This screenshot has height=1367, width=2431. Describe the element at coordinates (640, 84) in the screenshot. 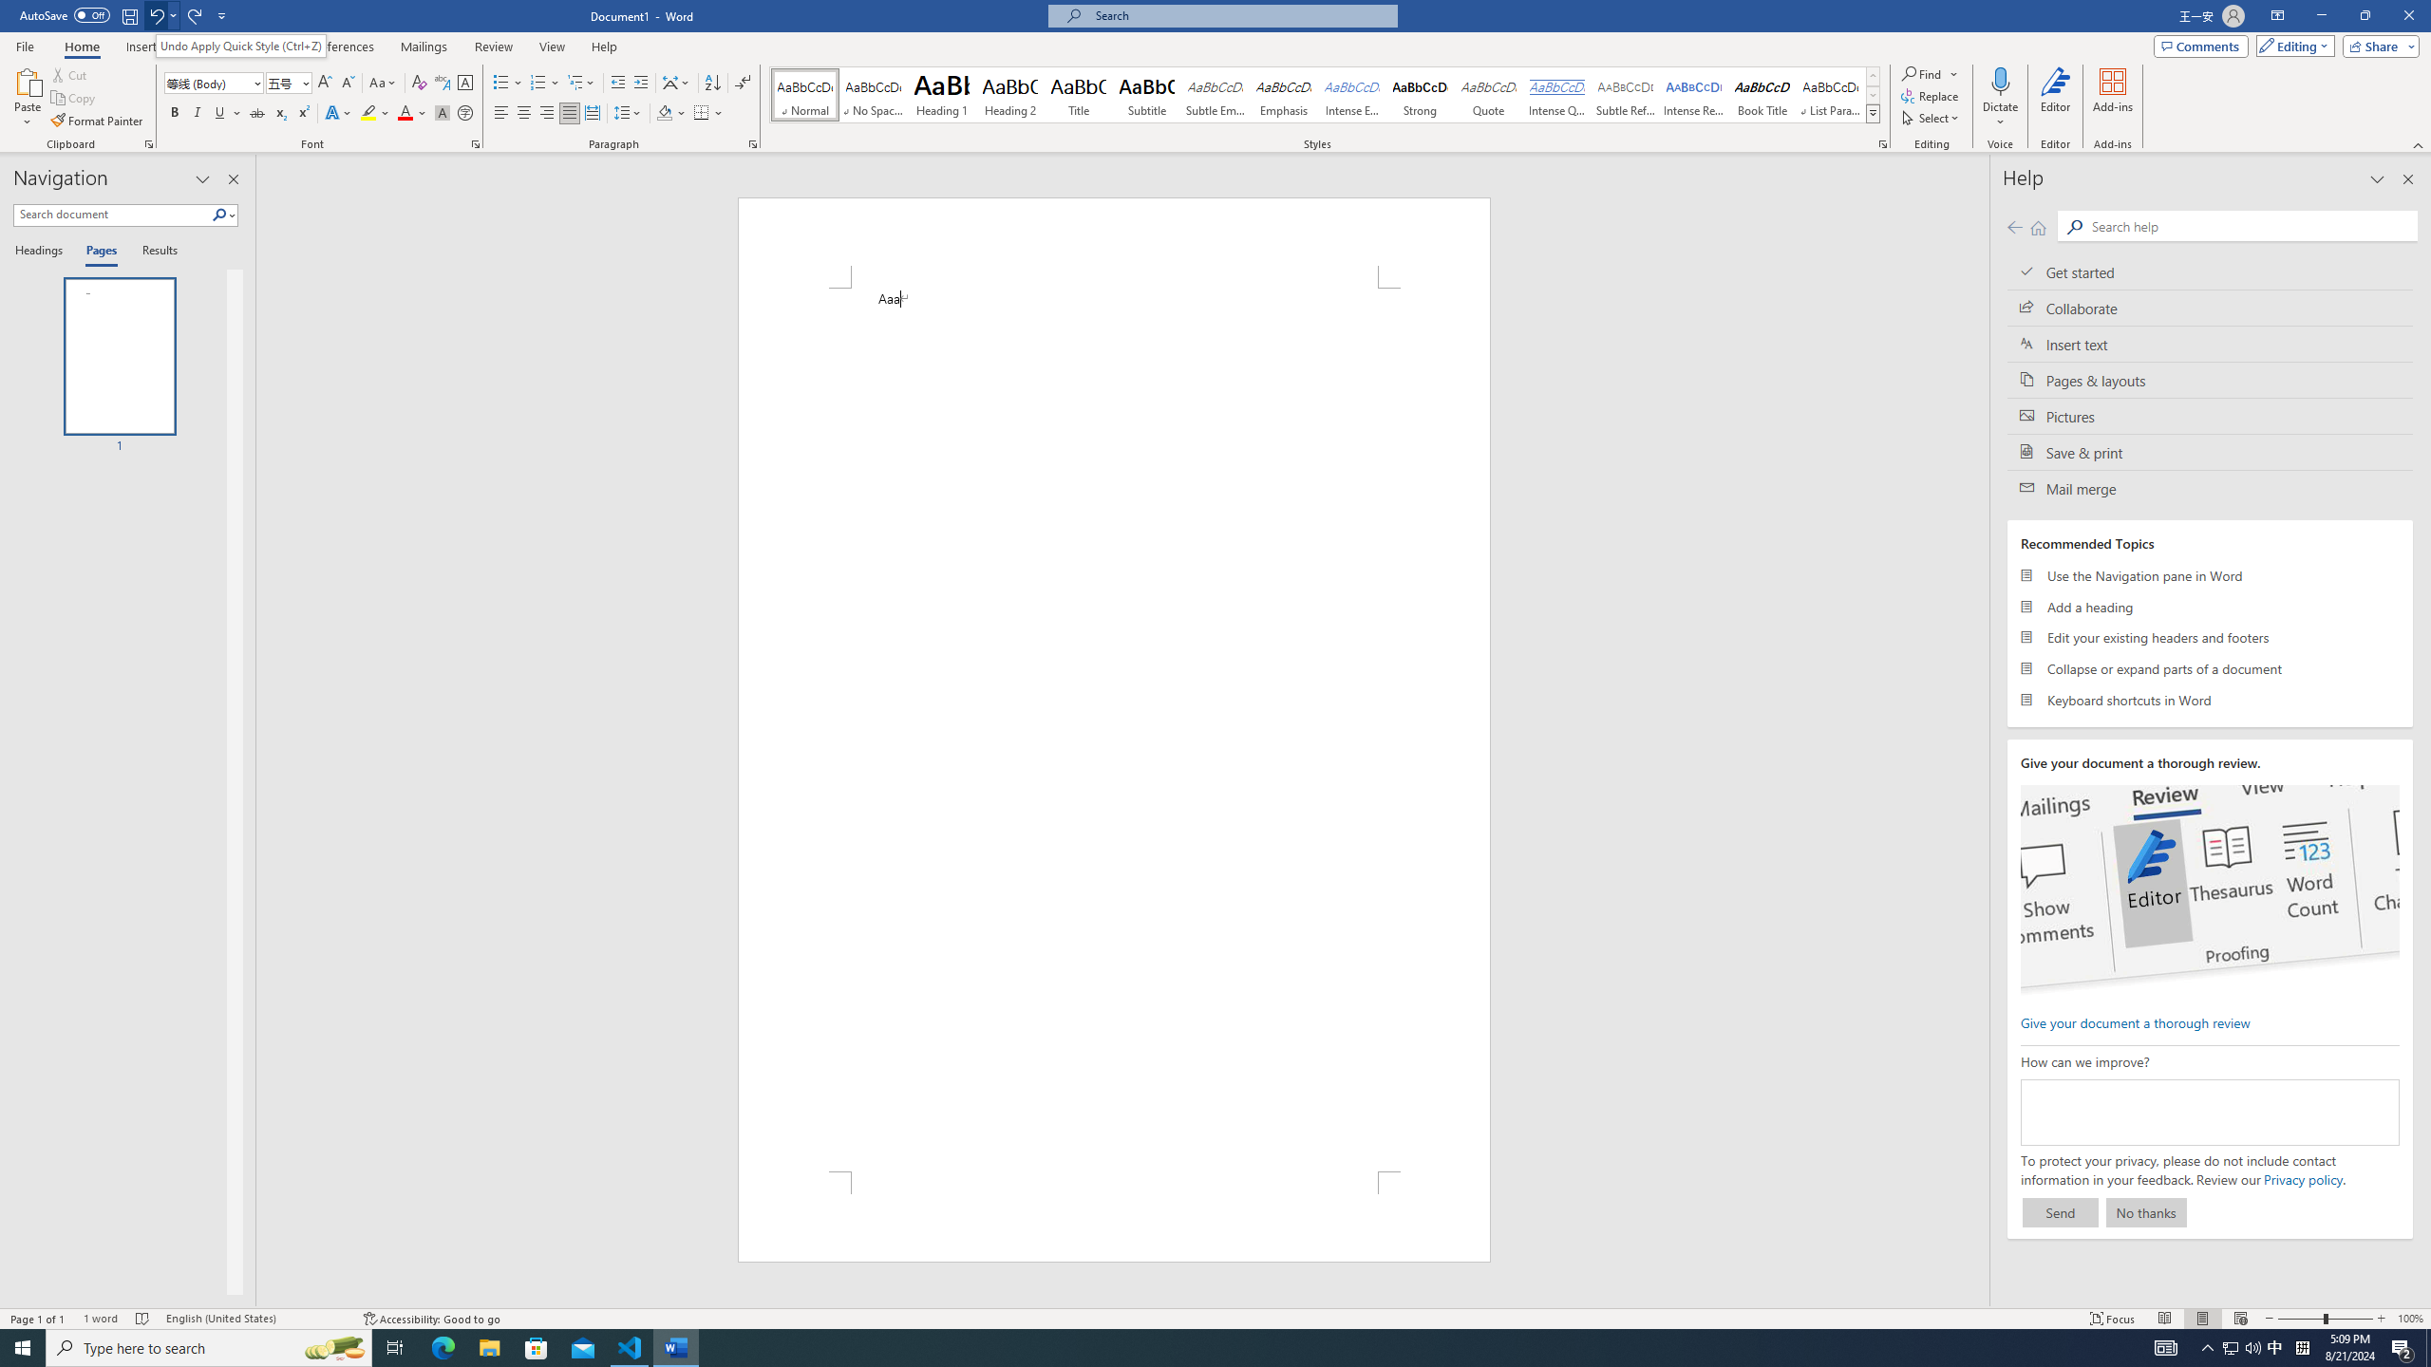

I see `Increase Indent` at that location.